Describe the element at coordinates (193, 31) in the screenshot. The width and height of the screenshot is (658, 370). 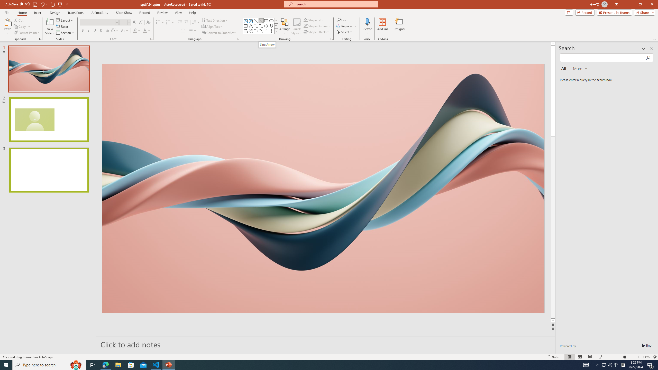
I see `Columns` at that location.